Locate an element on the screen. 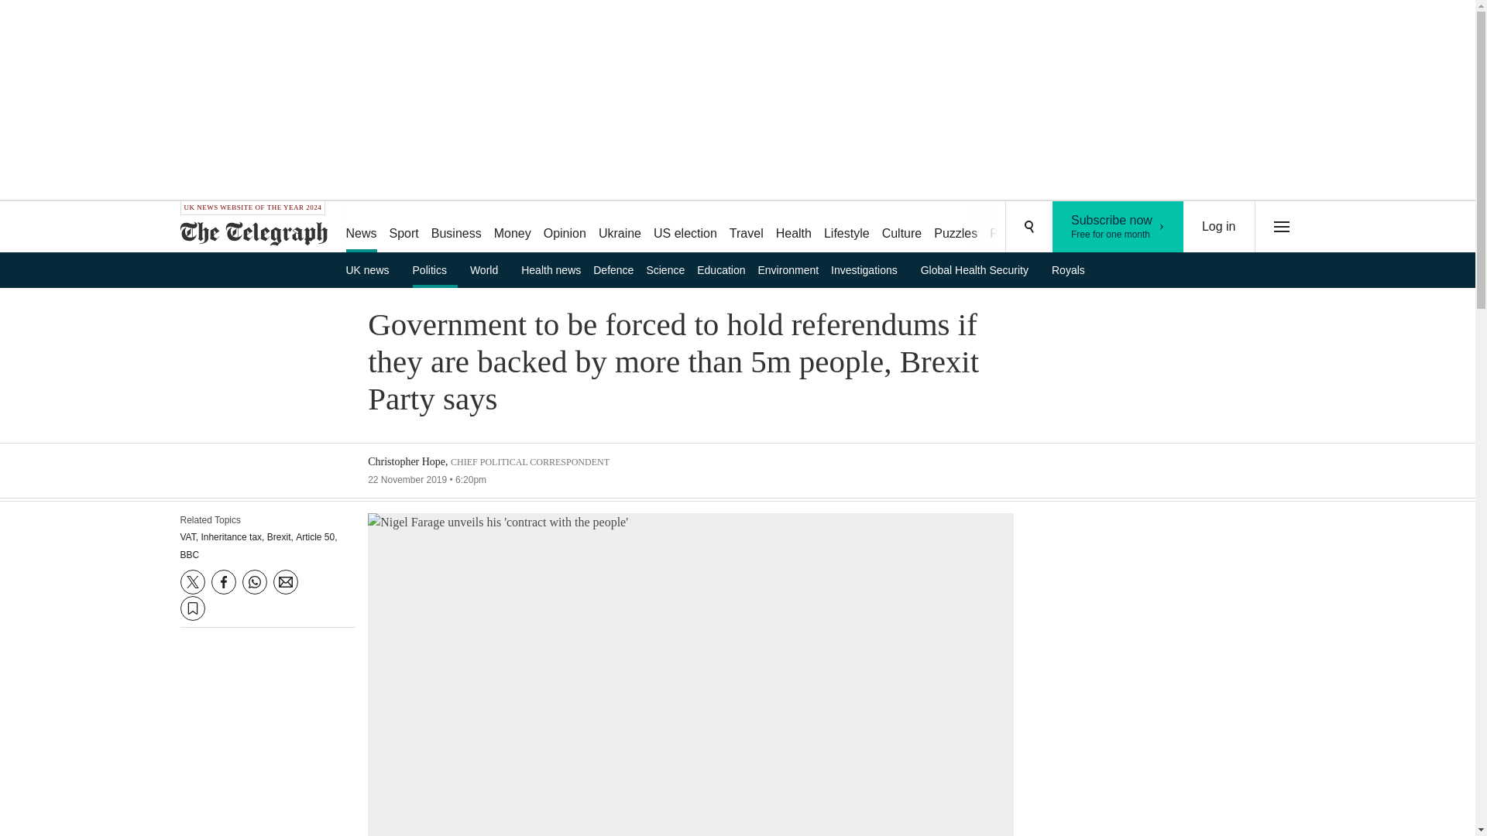 The width and height of the screenshot is (1487, 836). Travel is located at coordinates (747, 228).